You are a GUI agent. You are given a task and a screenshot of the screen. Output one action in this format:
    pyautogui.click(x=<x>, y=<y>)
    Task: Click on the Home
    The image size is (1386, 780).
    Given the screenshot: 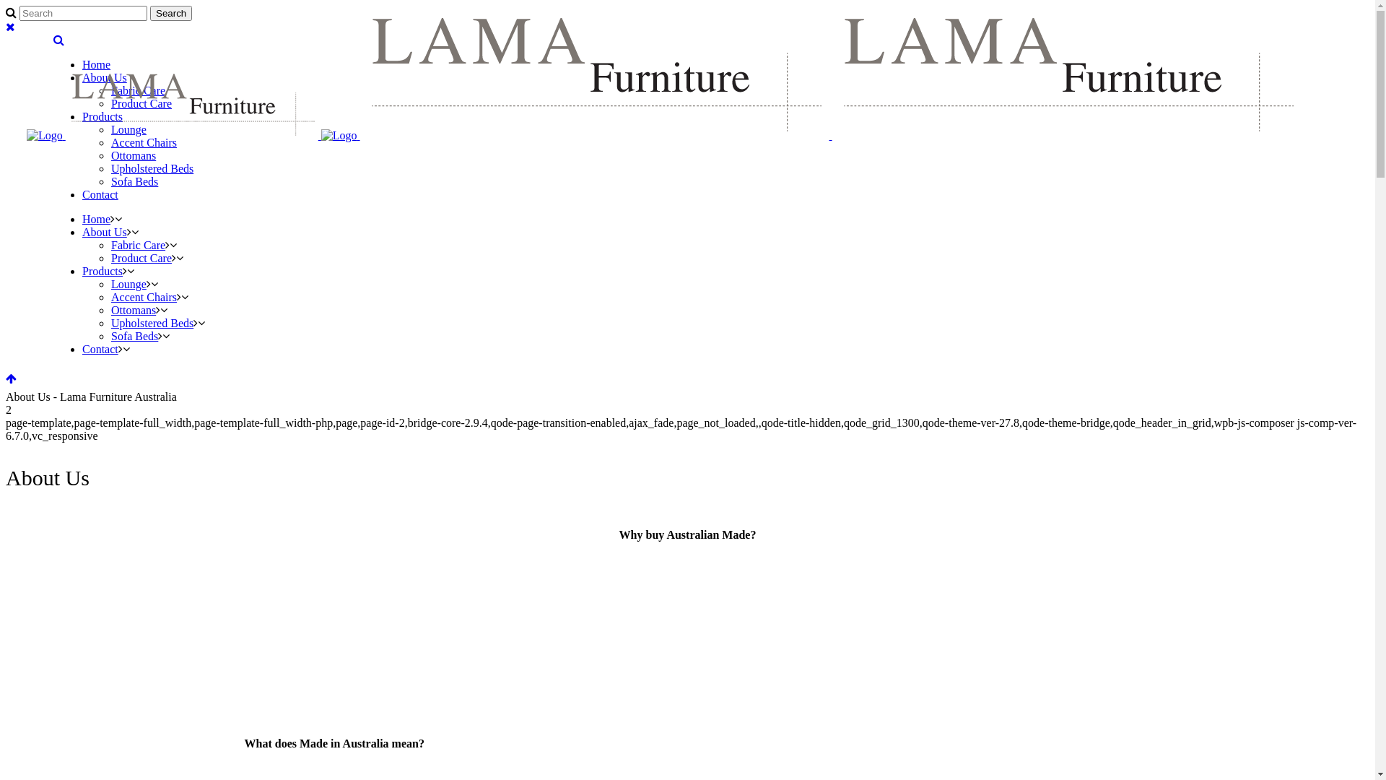 What is the action you would take?
    pyautogui.click(x=97, y=219)
    